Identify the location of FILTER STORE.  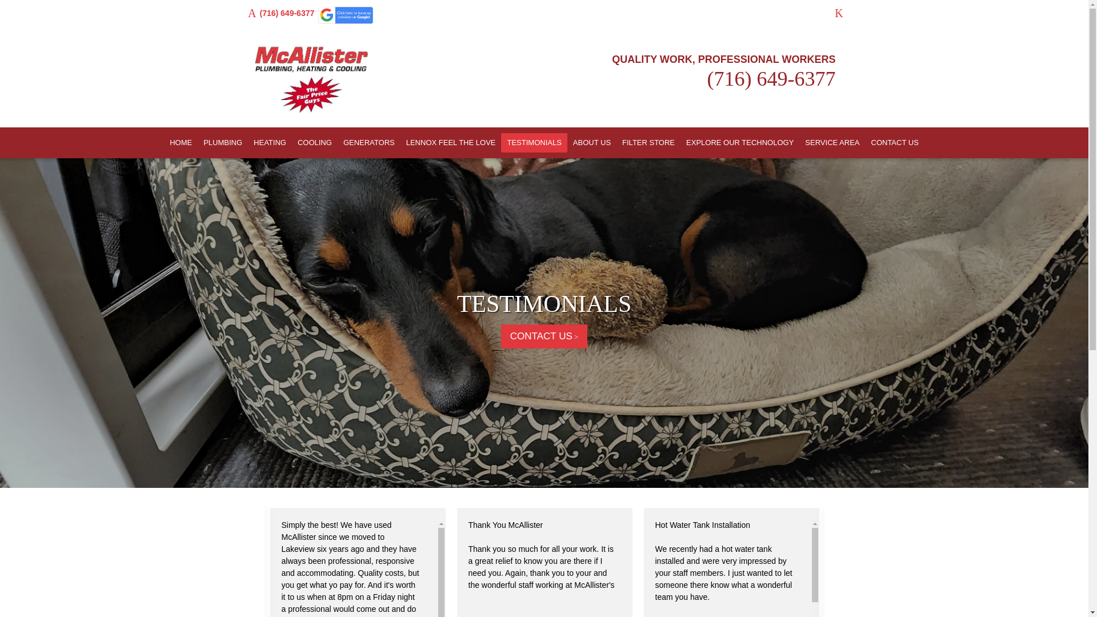
(648, 143).